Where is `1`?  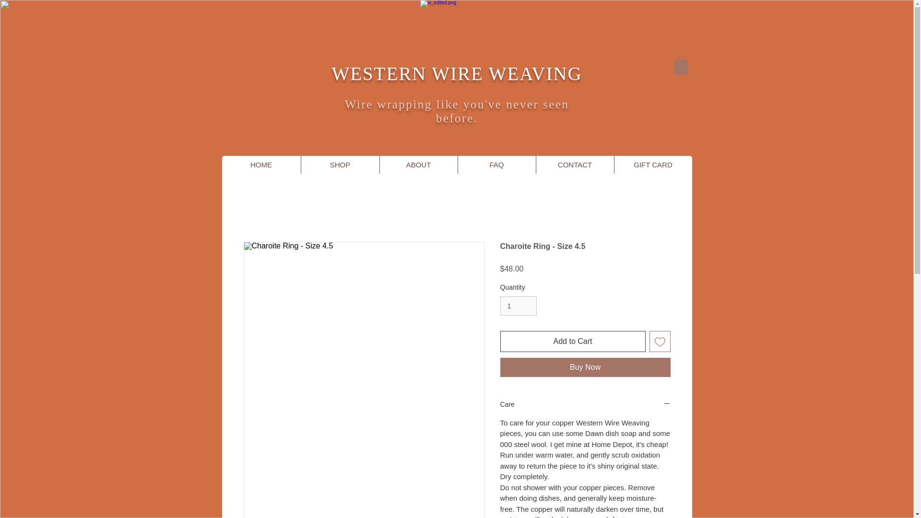 1 is located at coordinates (518, 306).